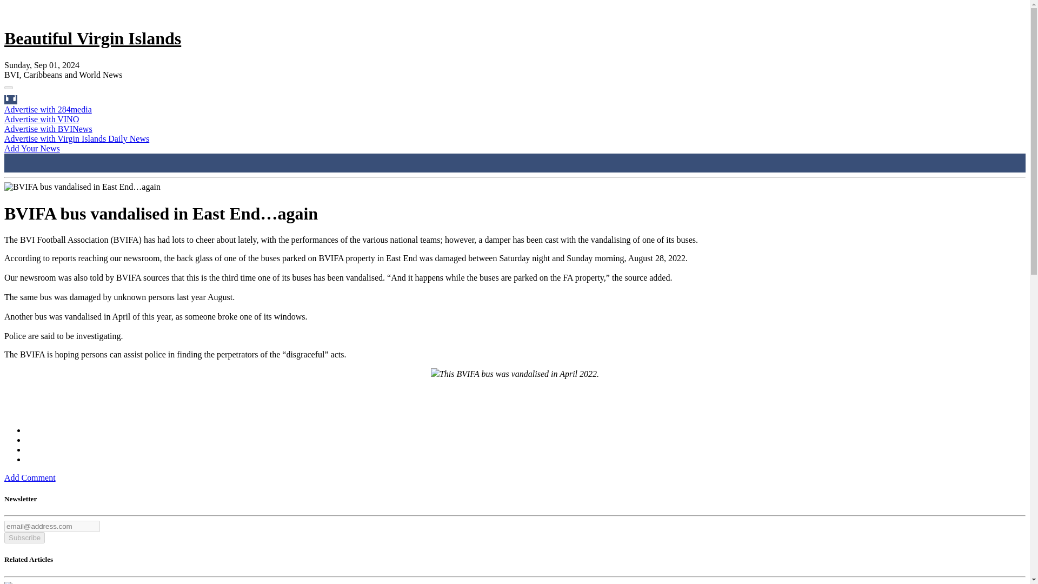 This screenshot has width=1038, height=584. What do you see at coordinates (48, 109) in the screenshot?
I see `Advertise with 284media` at bounding box center [48, 109].